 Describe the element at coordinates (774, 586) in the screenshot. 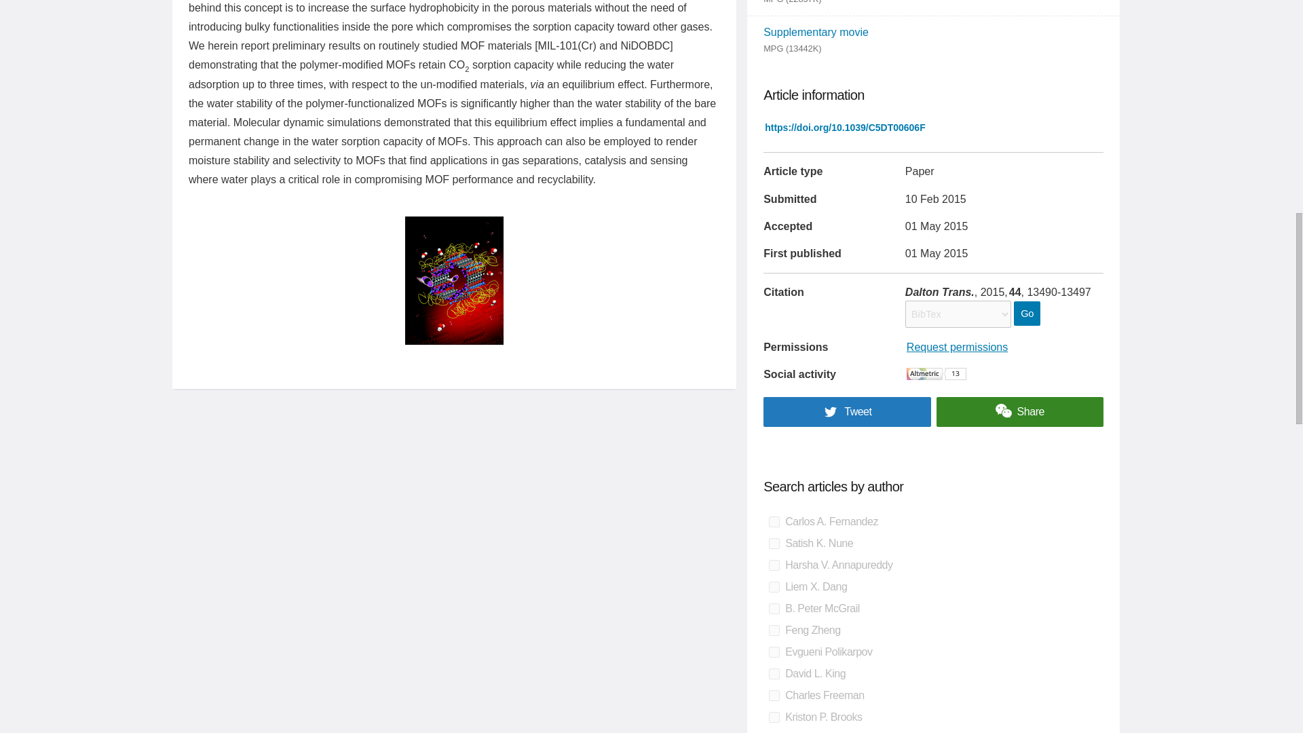

I see `on` at that location.